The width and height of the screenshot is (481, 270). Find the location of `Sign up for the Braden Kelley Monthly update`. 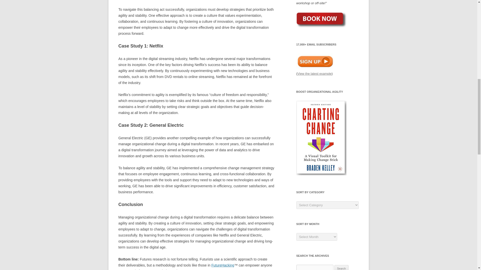

Sign up for the Braden Kelley Monthly update is located at coordinates (315, 61).